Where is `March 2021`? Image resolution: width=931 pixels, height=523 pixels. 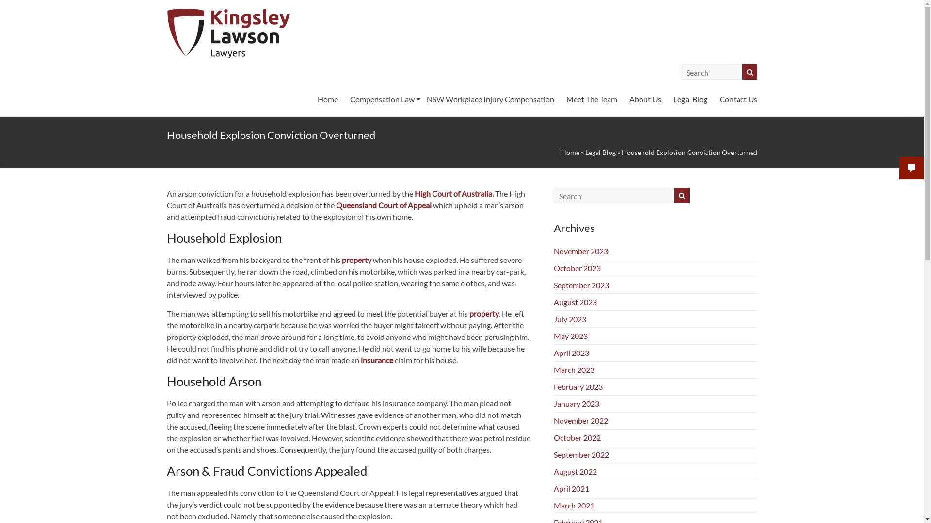 March 2021 is located at coordinates (574, 506).